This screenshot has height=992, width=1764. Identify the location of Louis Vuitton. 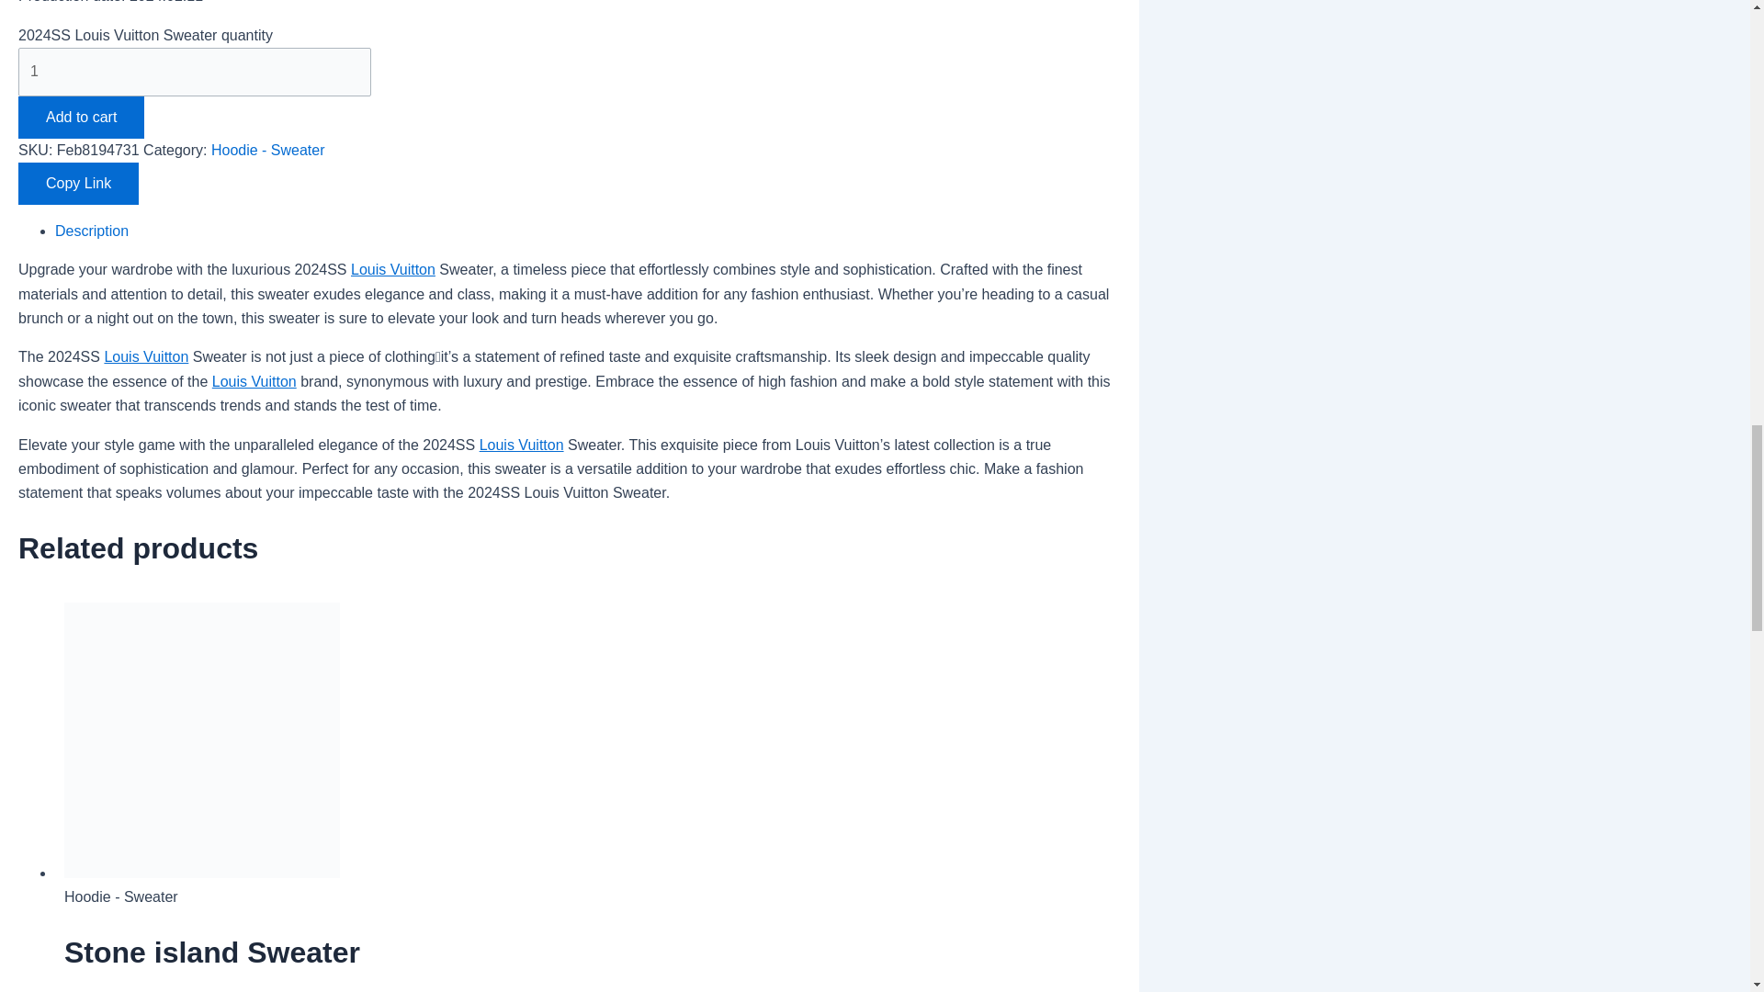
(393, 270).